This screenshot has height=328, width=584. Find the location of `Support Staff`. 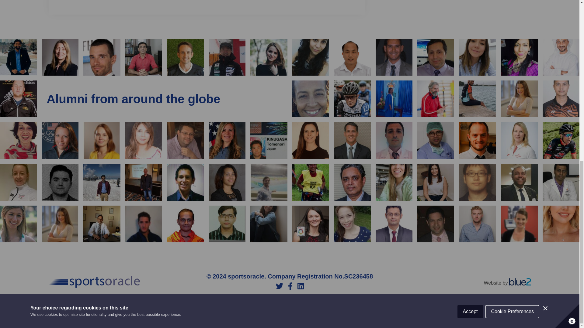

Support Staff is located at coordinates (198, 311).